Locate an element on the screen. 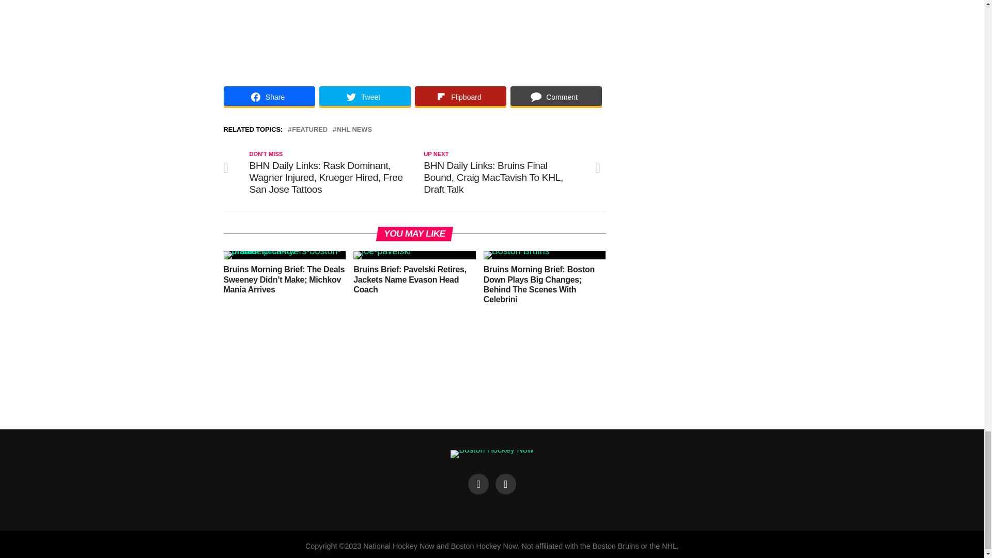  Share on Tweet is located at coordinates (365, 97).